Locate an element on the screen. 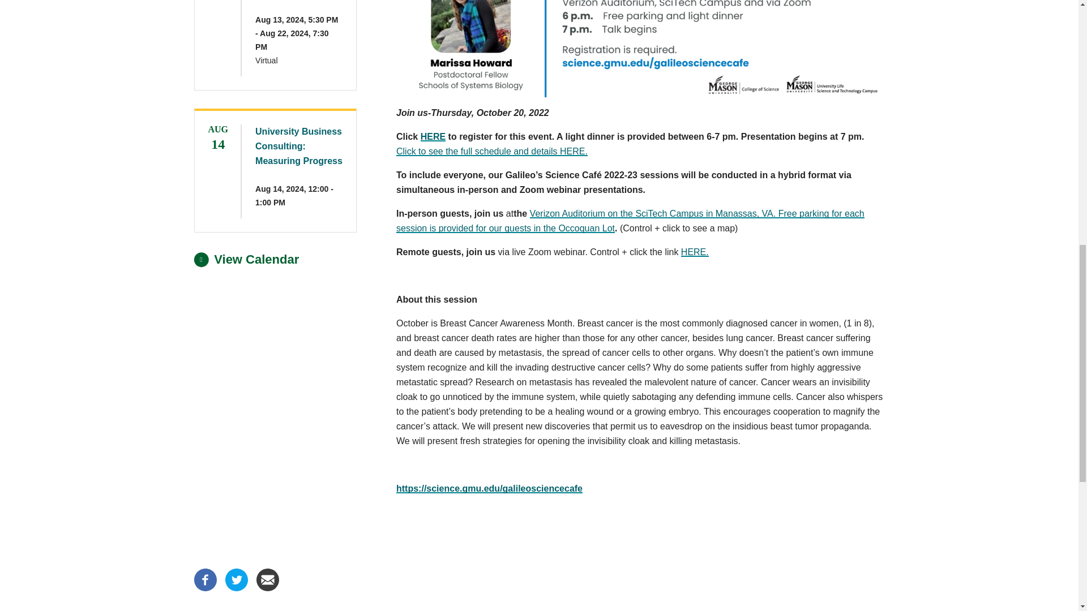  University Business Consulting: Measuring Progress is located at coordinates (299, 146).